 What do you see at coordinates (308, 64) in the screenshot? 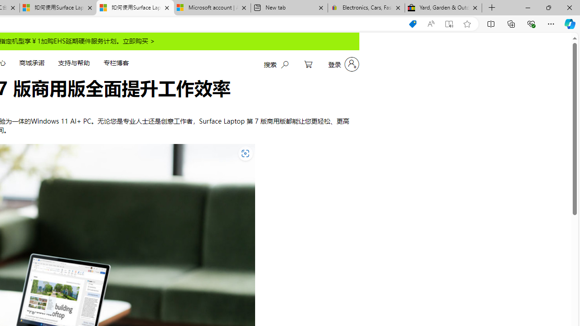
I see `My Cart` at bounding box center [308, 64].